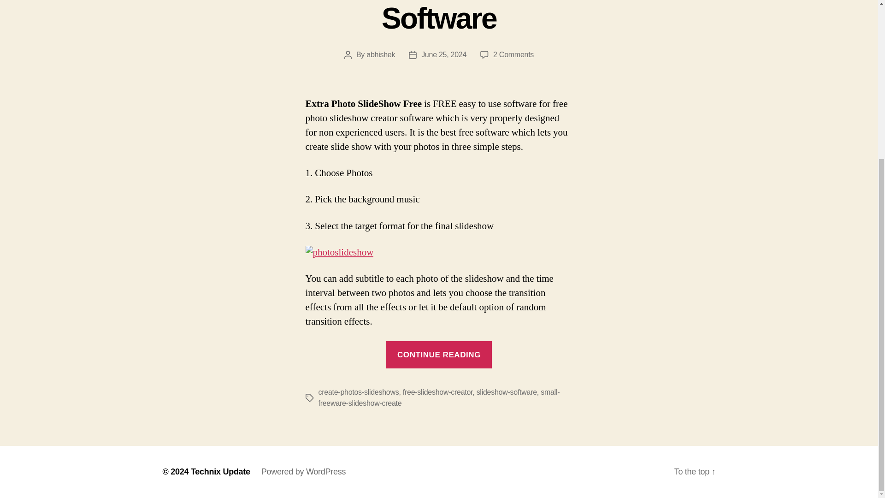  Describe the element at coordinates (220, 471) in the screenshot. I see `Technix Update` at that location.